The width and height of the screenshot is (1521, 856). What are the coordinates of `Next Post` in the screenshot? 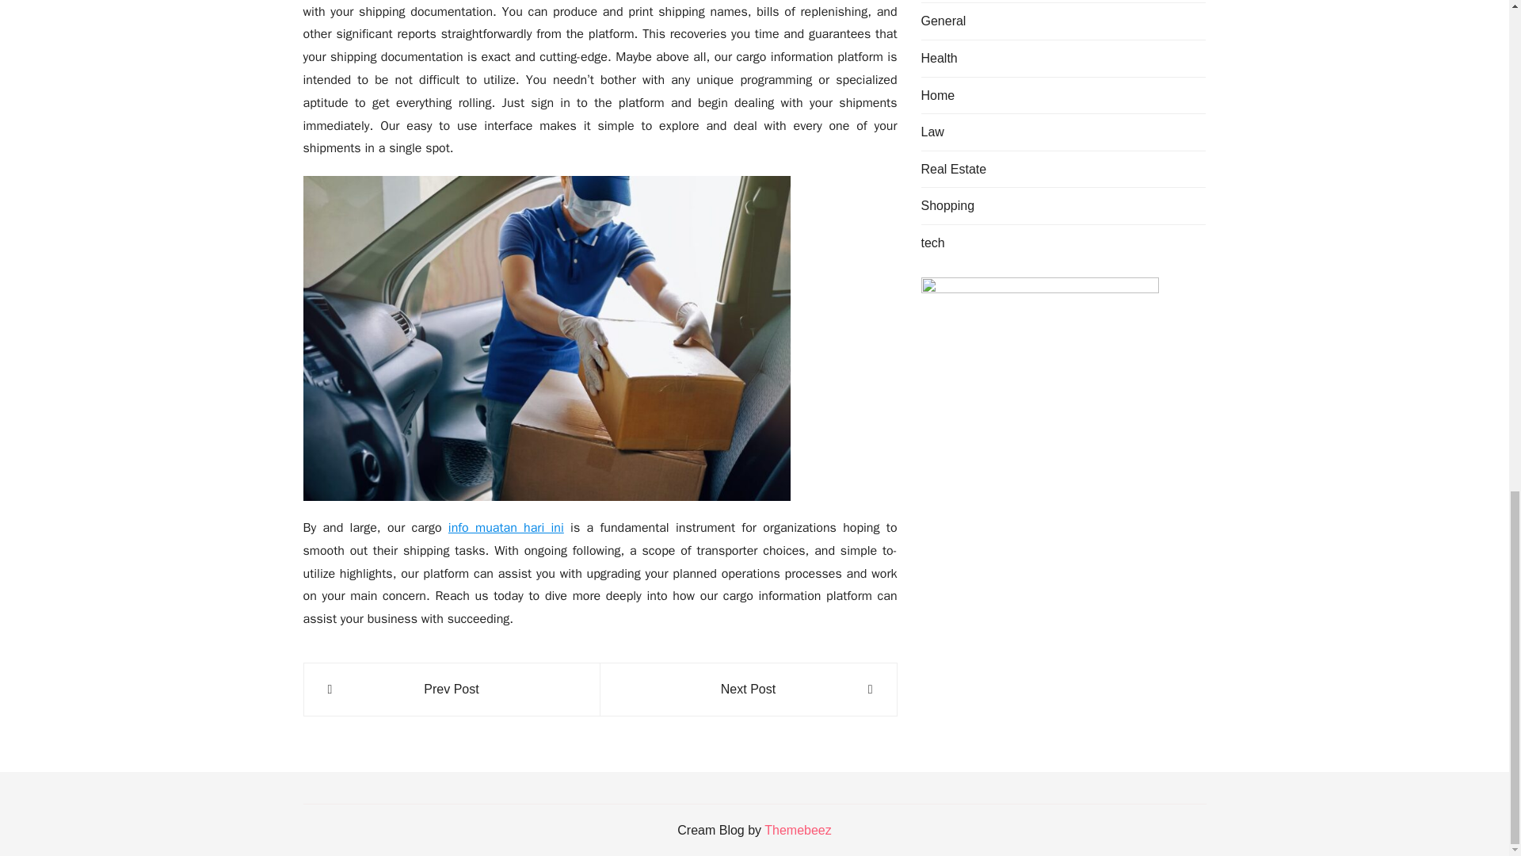 It's located at (748, 690).